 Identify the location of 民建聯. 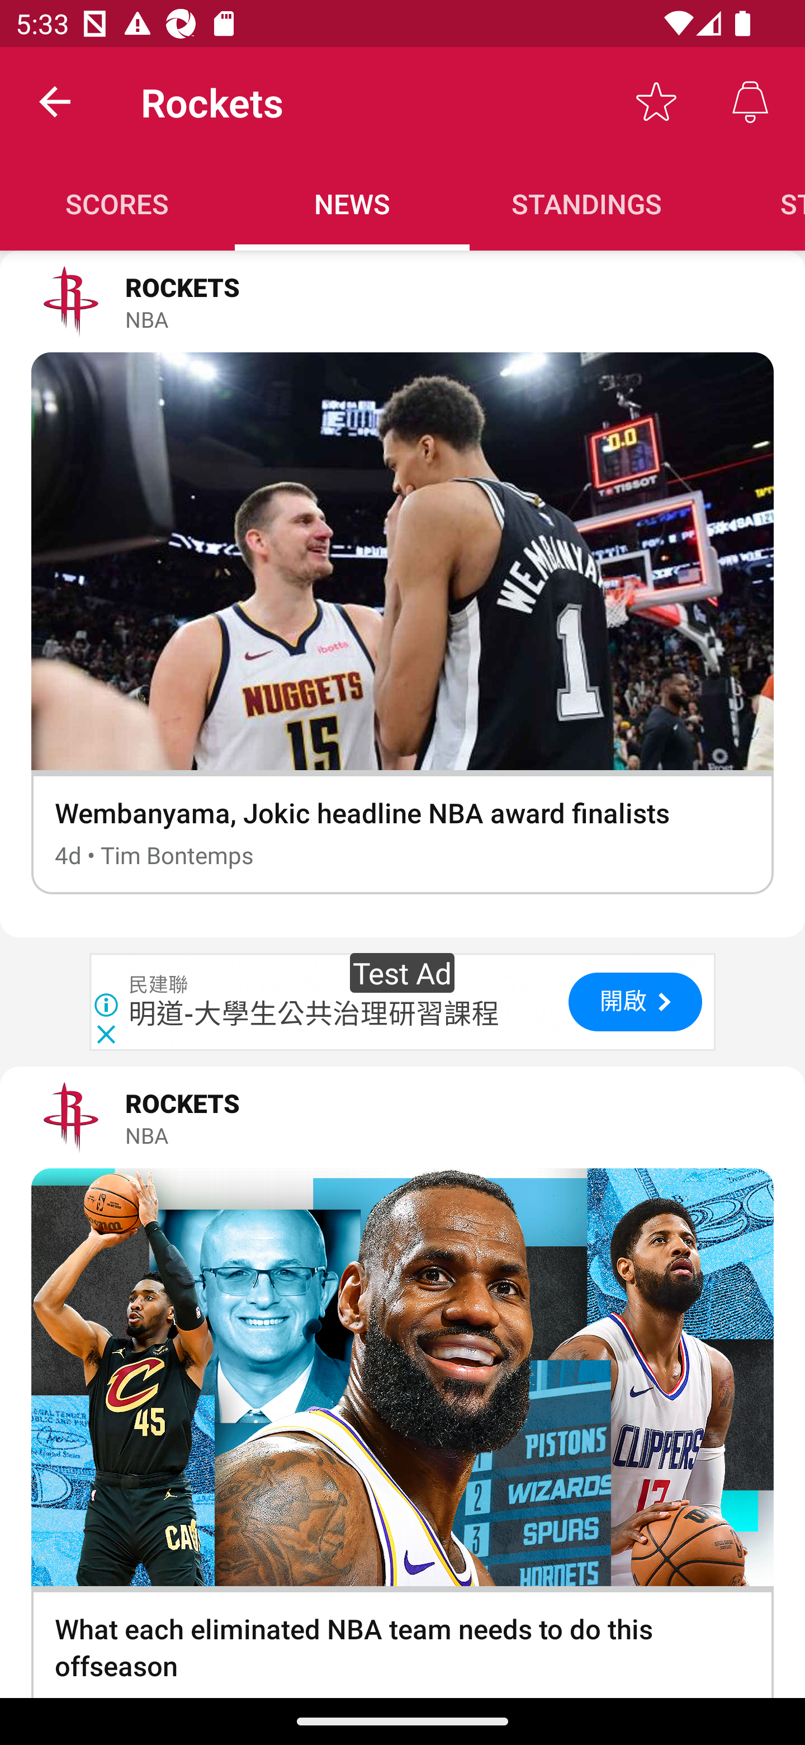
(159, 984).